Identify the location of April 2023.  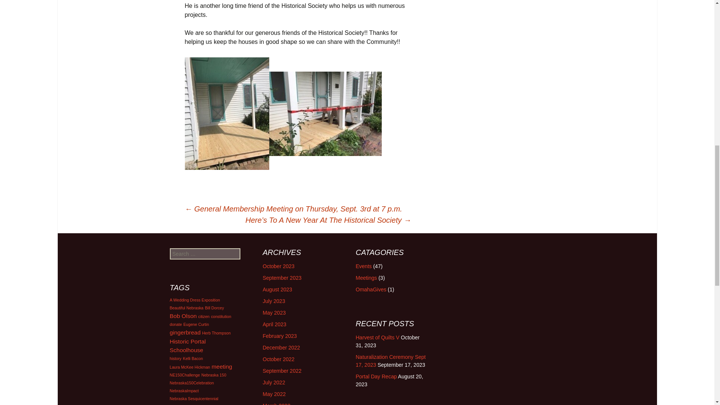
(274, 324).